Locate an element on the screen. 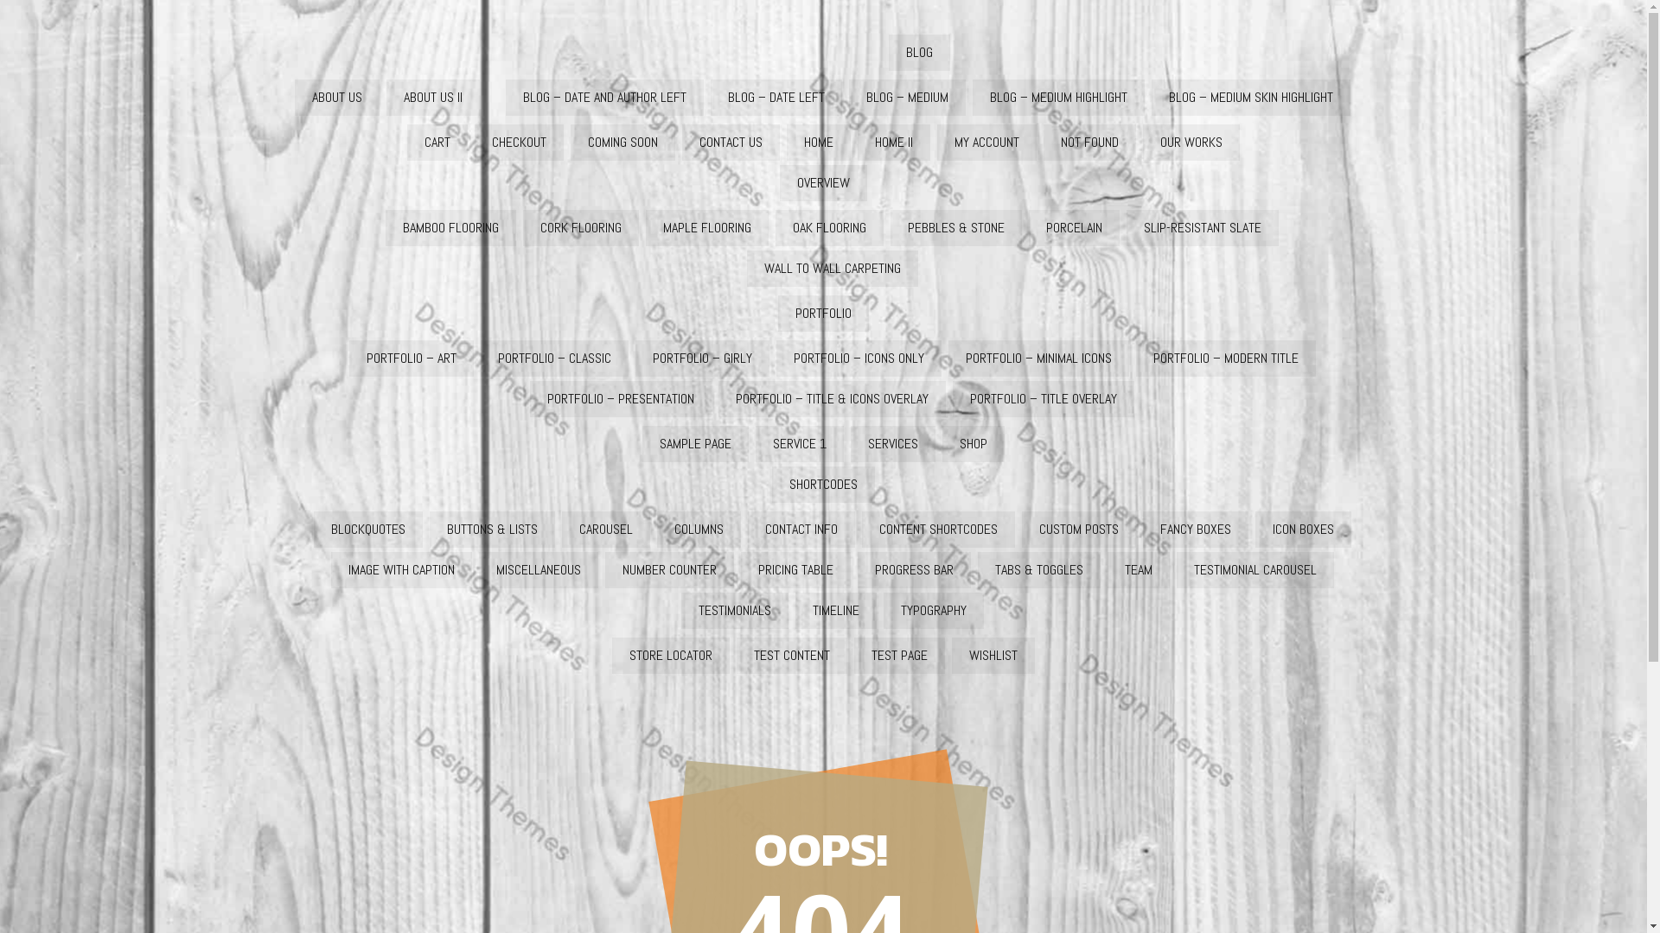  MAPLE FLOORING is located at coordinates (707, 228).